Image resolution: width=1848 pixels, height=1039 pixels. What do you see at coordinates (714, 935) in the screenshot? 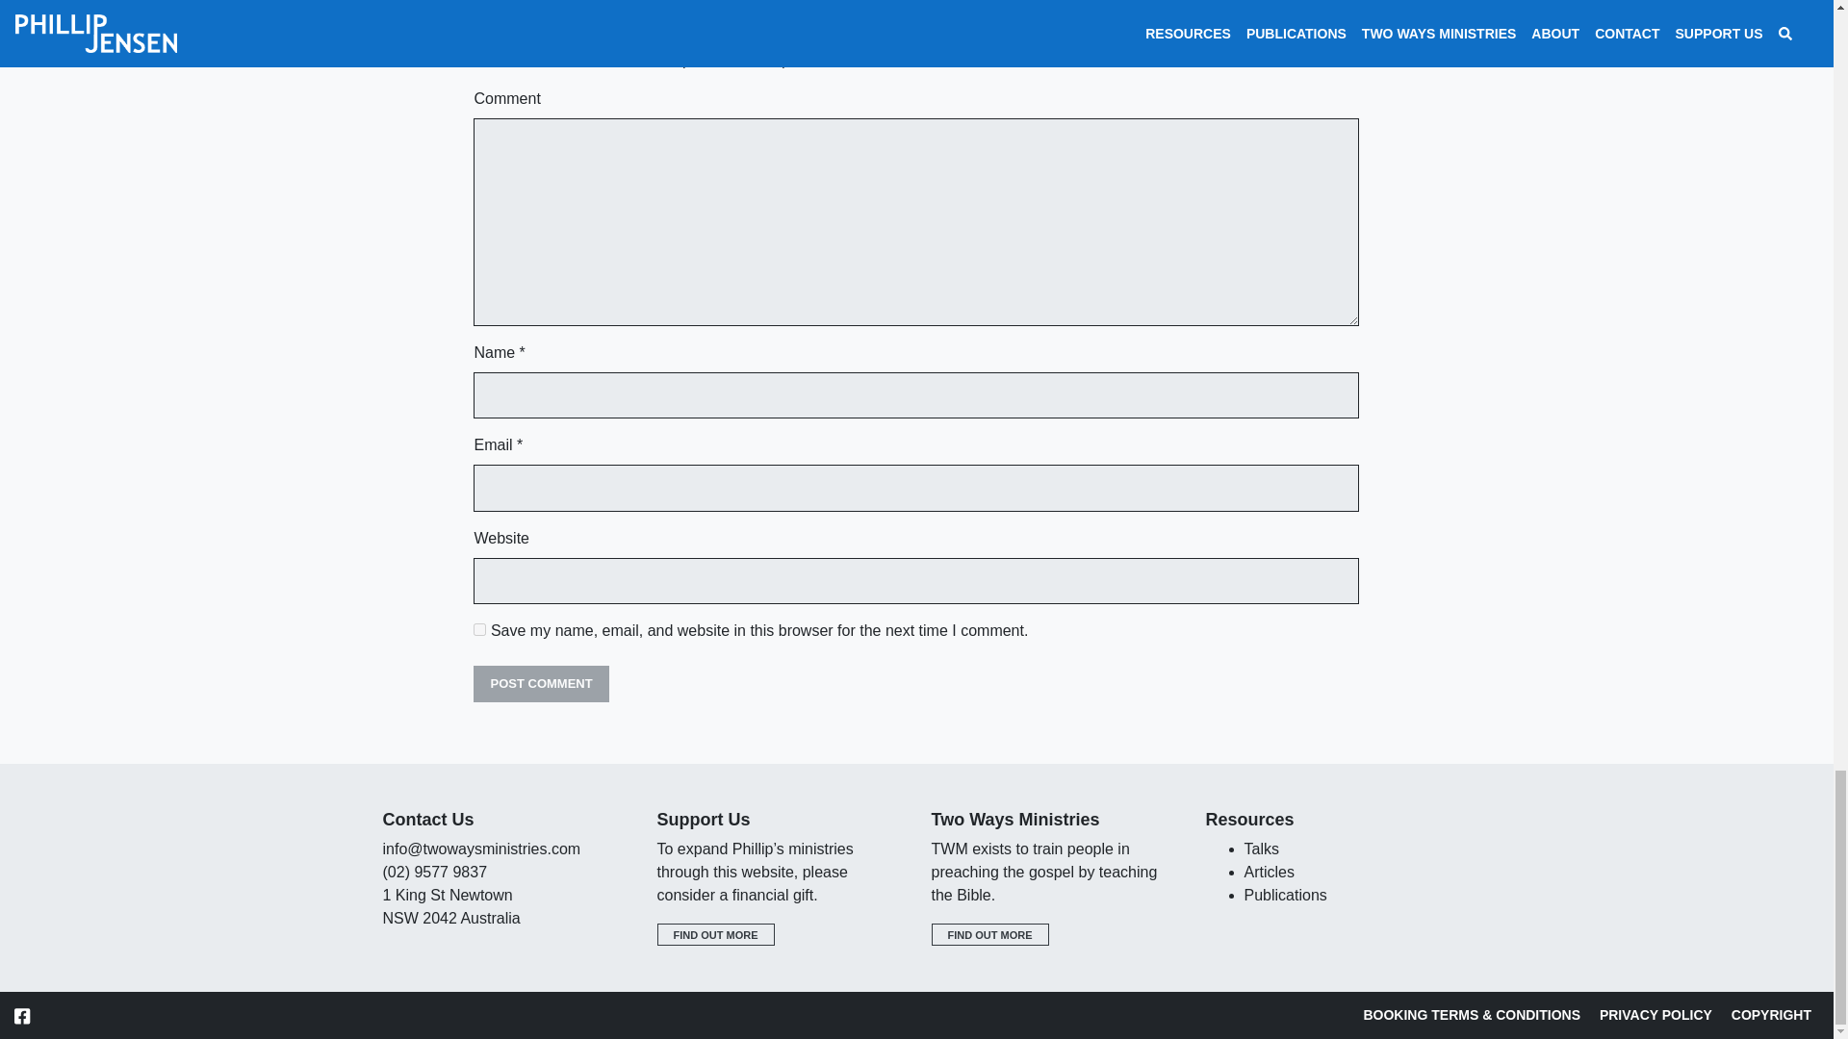
I see `Find out how you can support us` at bounding box center [714, 935].